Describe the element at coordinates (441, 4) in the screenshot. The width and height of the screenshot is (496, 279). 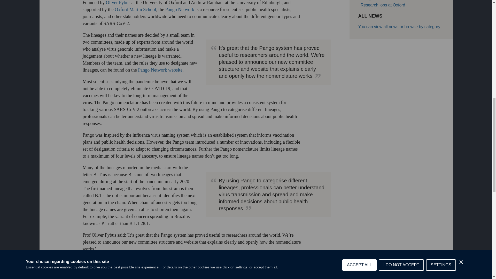
I see `SETTINGS` at that location.